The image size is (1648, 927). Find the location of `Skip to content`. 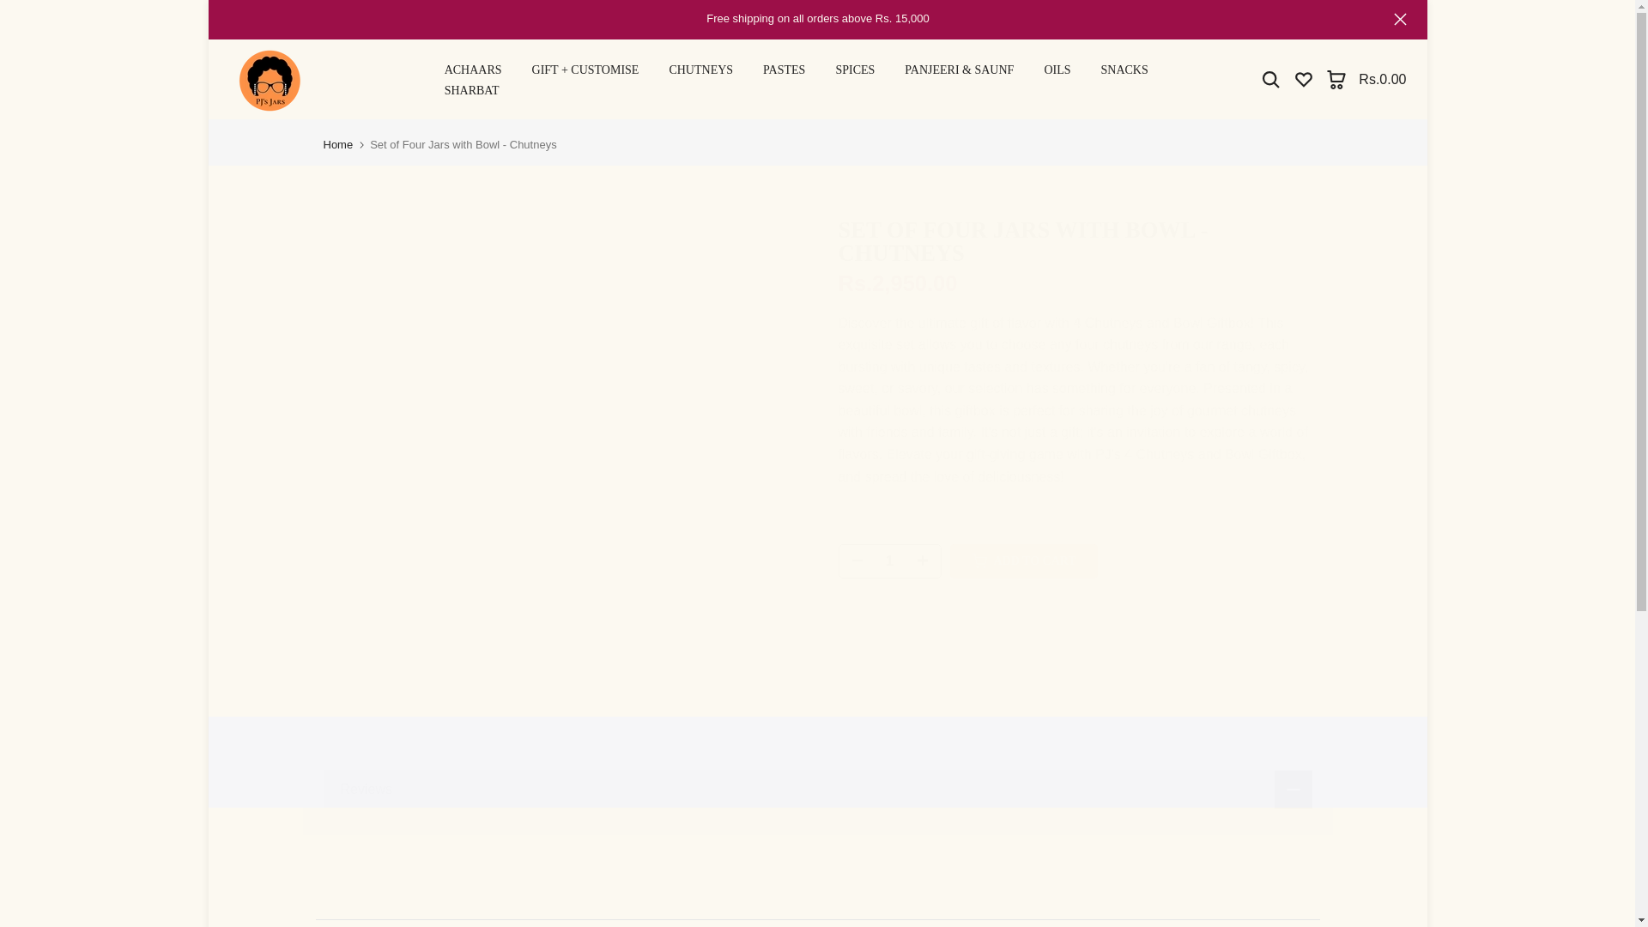

Skip to content is located at coordinates (12, 9).